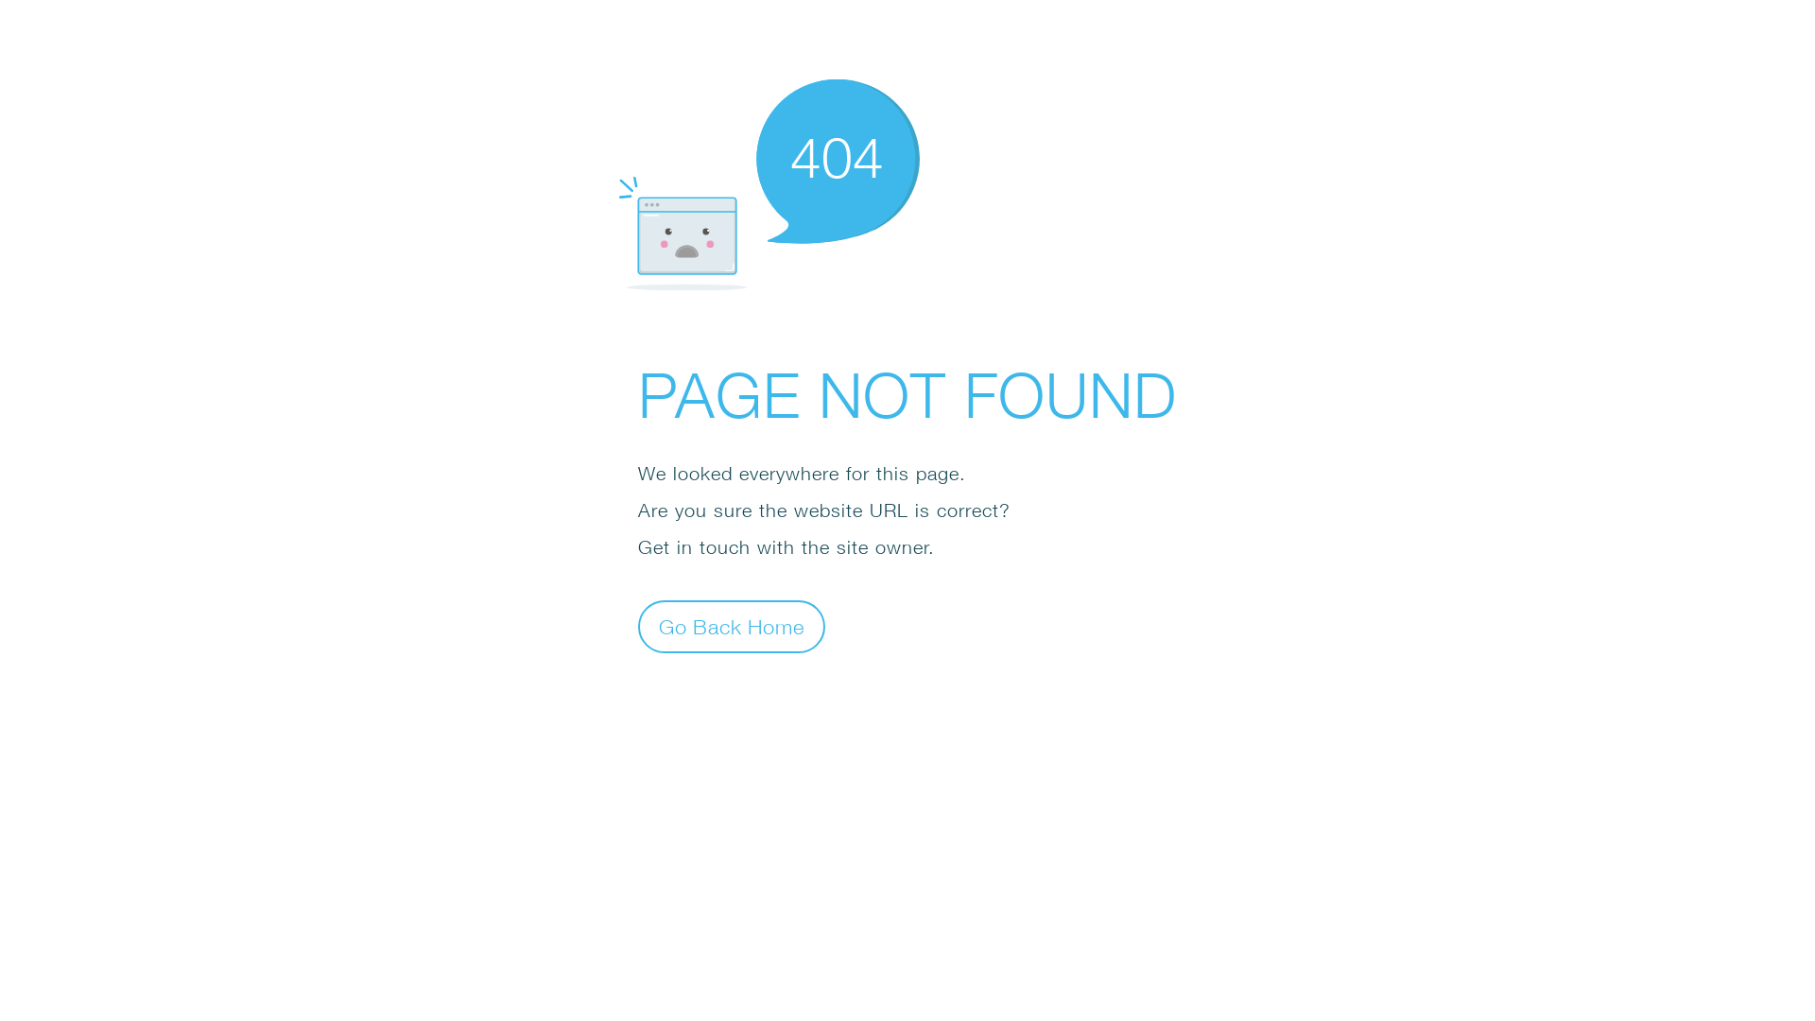  I want to click on Go Back Home, so click(732, 626).